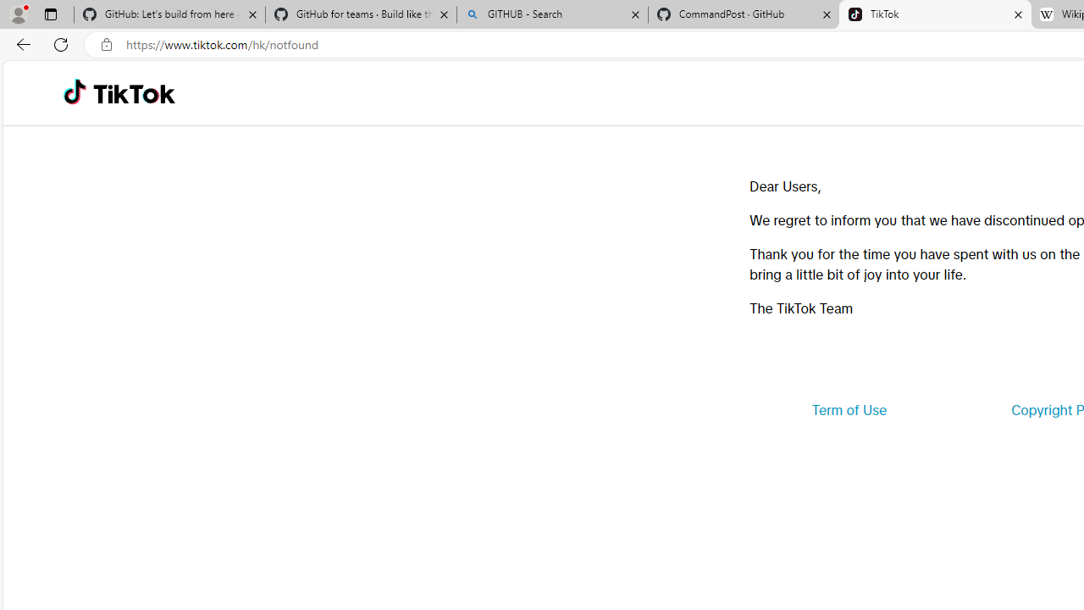  I want to click on Term of Use, so click(849, 410).